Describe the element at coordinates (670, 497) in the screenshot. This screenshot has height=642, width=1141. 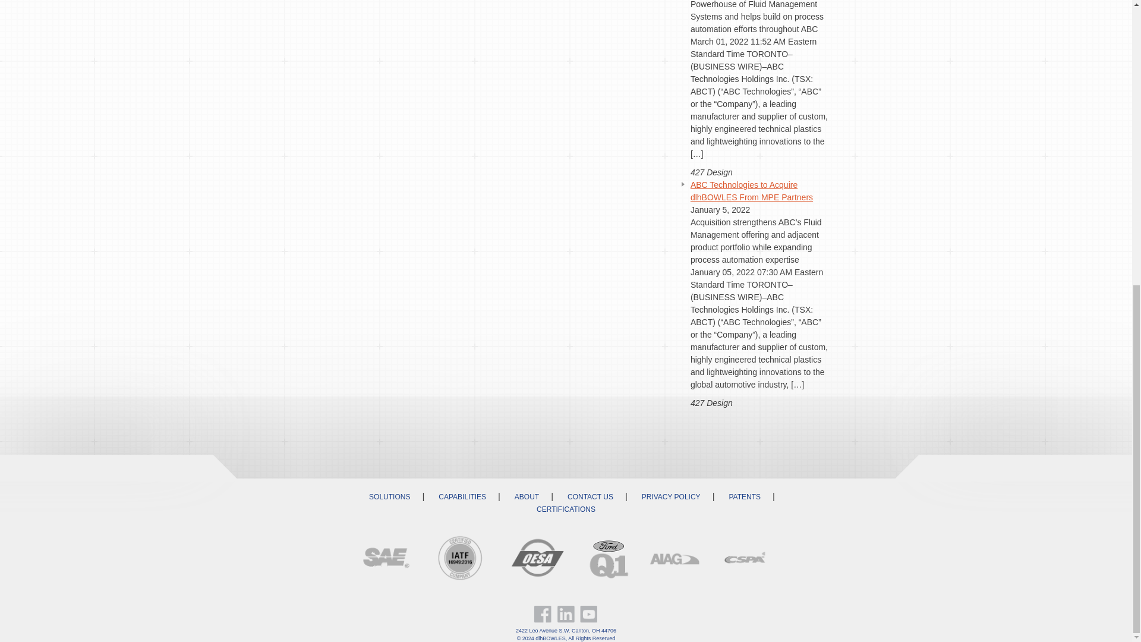
I see `PRIVACY POLICY` at that location.